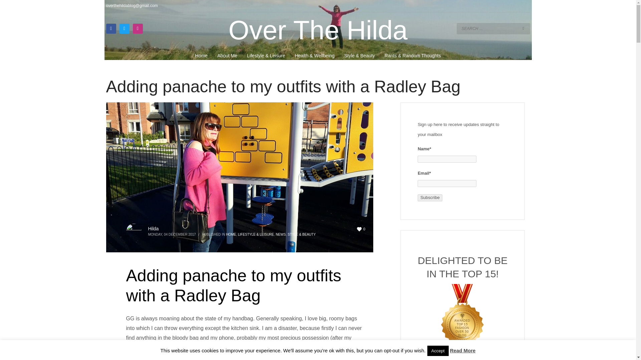 The image size is (641, 360). Describe the element at coordinates (201, 56) in the screenshot. I see `Home` at that location.